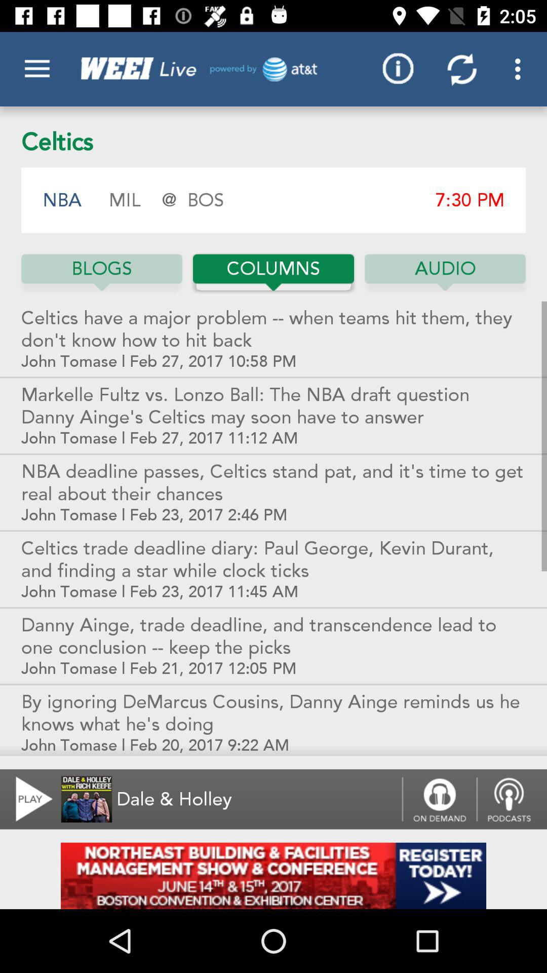 The height and width of the screenshot is (973, 547). I want to click on advertisement for event, so click(273, 876).